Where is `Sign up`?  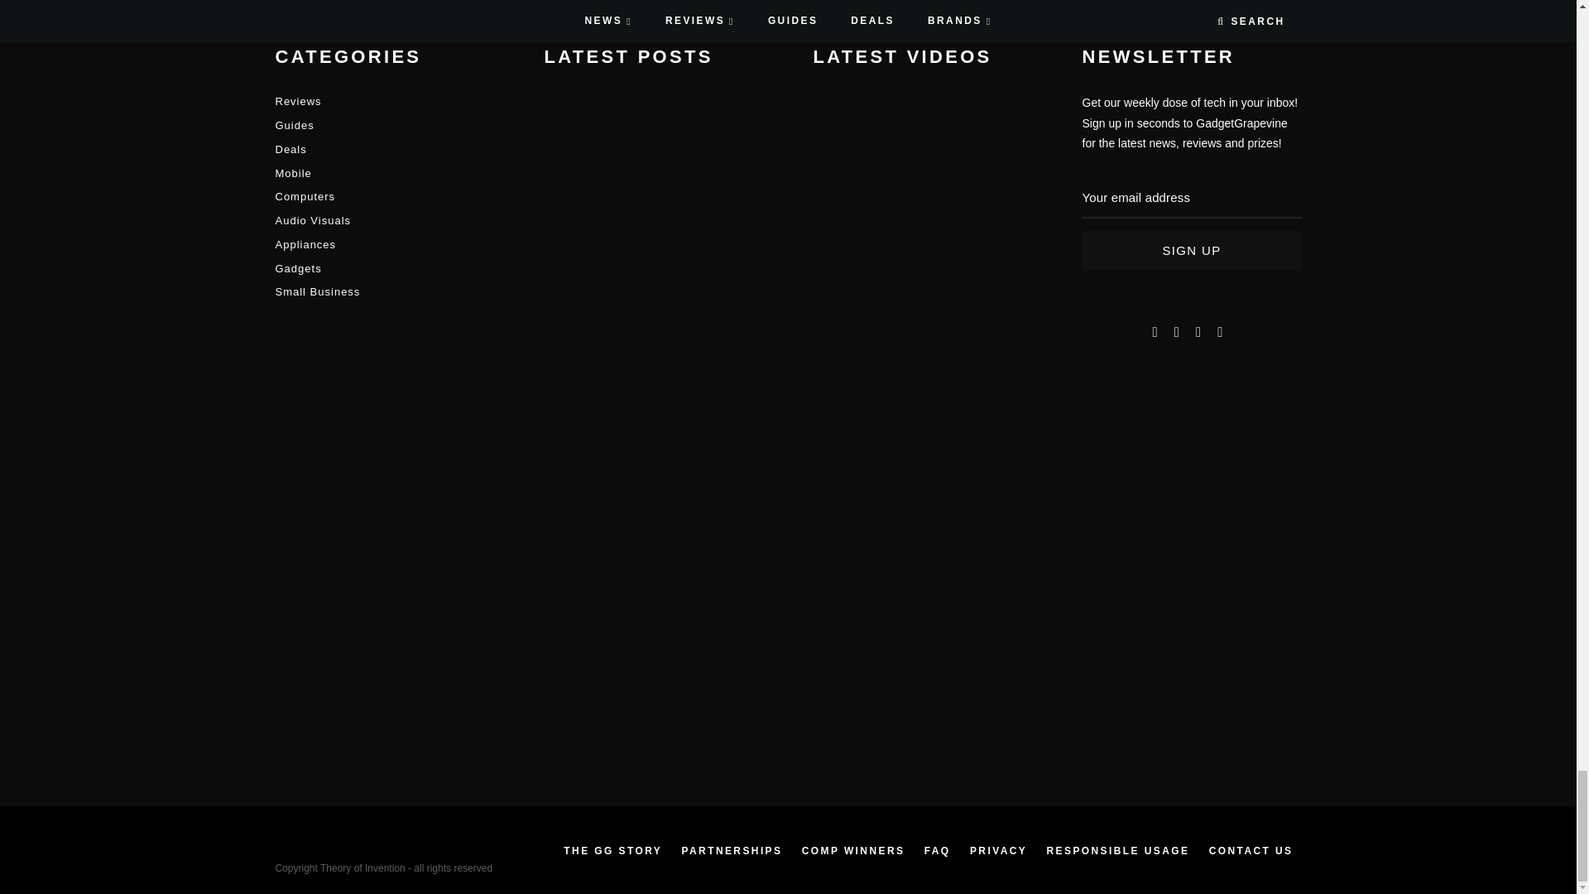 Sign up is located at coordinates (1192, 250).